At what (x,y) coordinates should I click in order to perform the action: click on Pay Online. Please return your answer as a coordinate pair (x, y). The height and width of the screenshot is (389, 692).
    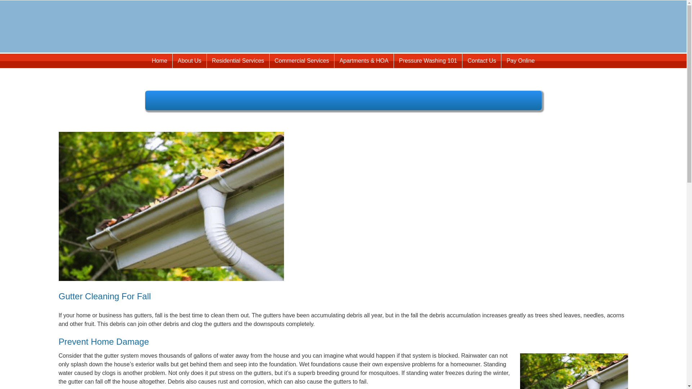
    Looking at the image, I should click on (520, 61).